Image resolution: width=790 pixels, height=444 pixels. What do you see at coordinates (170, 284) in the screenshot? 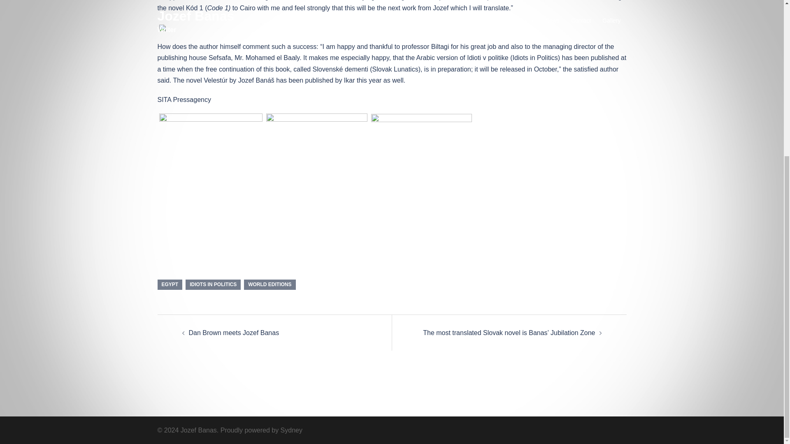
I see `EGYPT` at bounding box center [170, 284].